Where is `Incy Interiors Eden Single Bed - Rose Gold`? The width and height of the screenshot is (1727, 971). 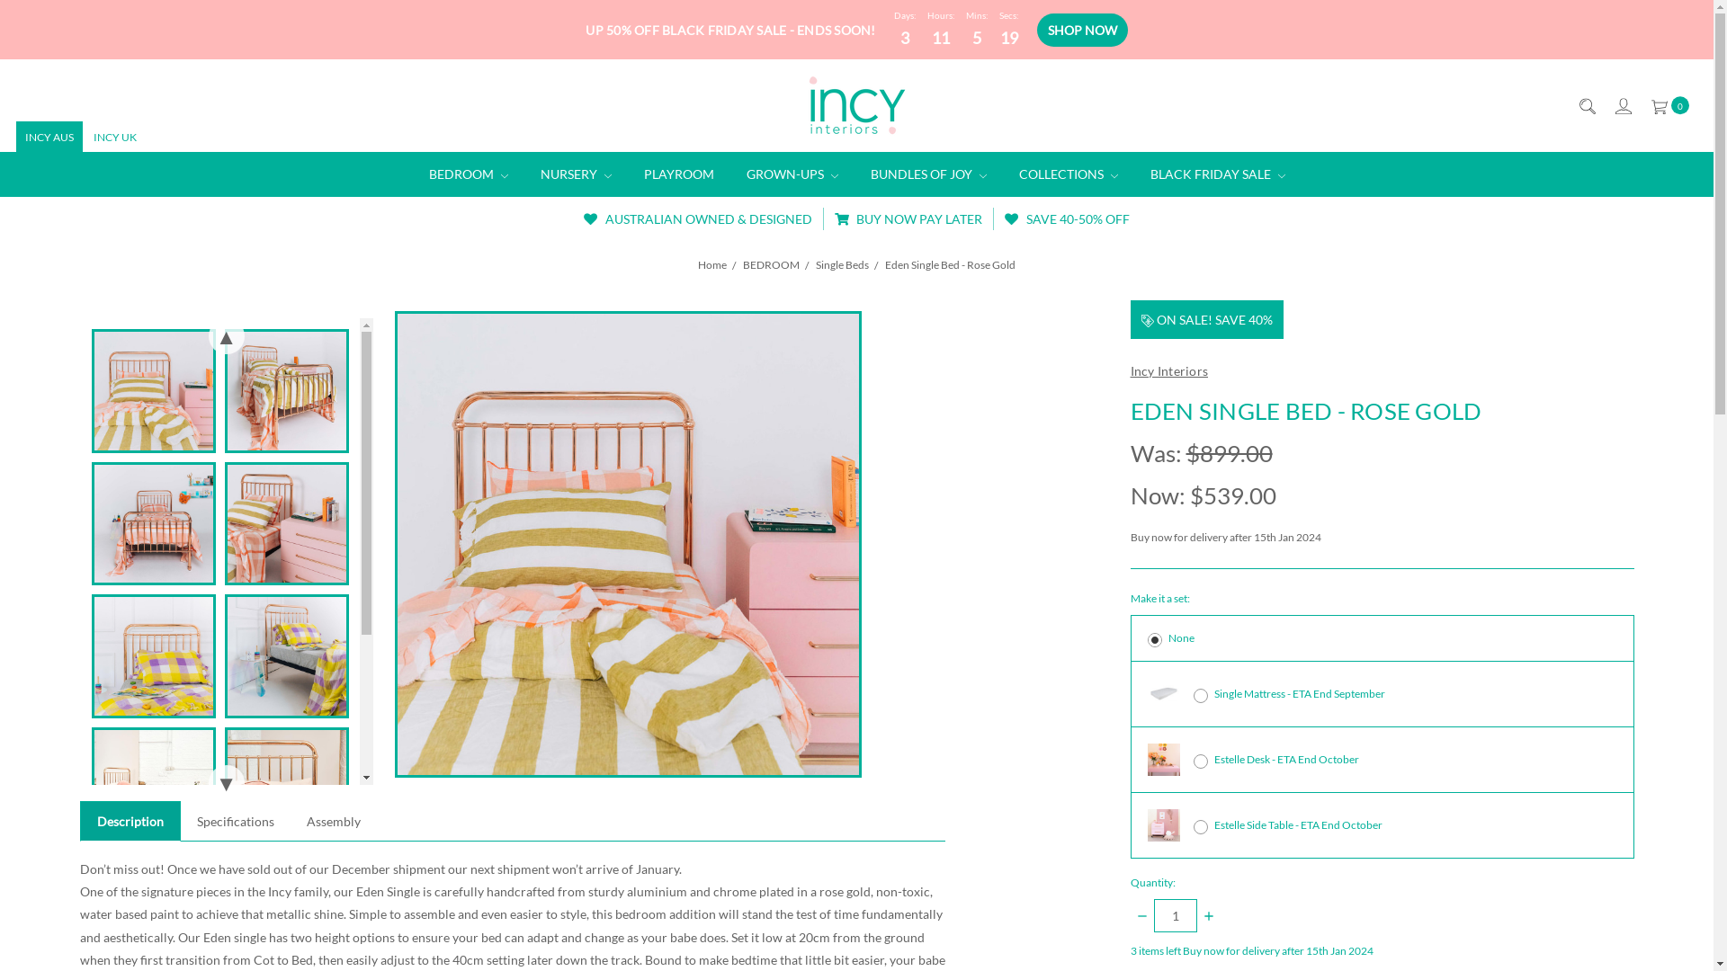
Incy Interiors Eden Single Bed - Rose Gold is located at coordinates (287, 789).